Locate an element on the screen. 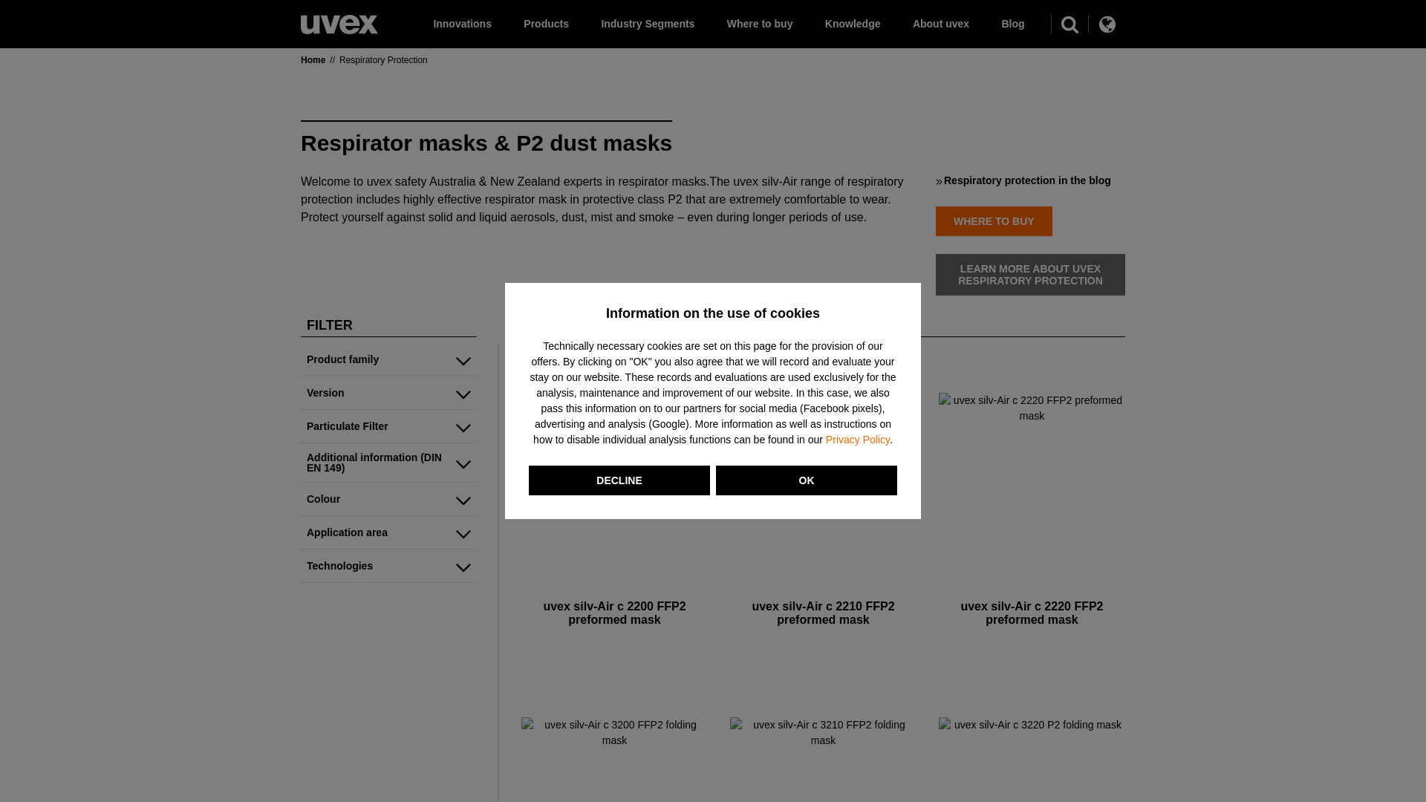  Toggle search is located at coordinates (1069, 24).